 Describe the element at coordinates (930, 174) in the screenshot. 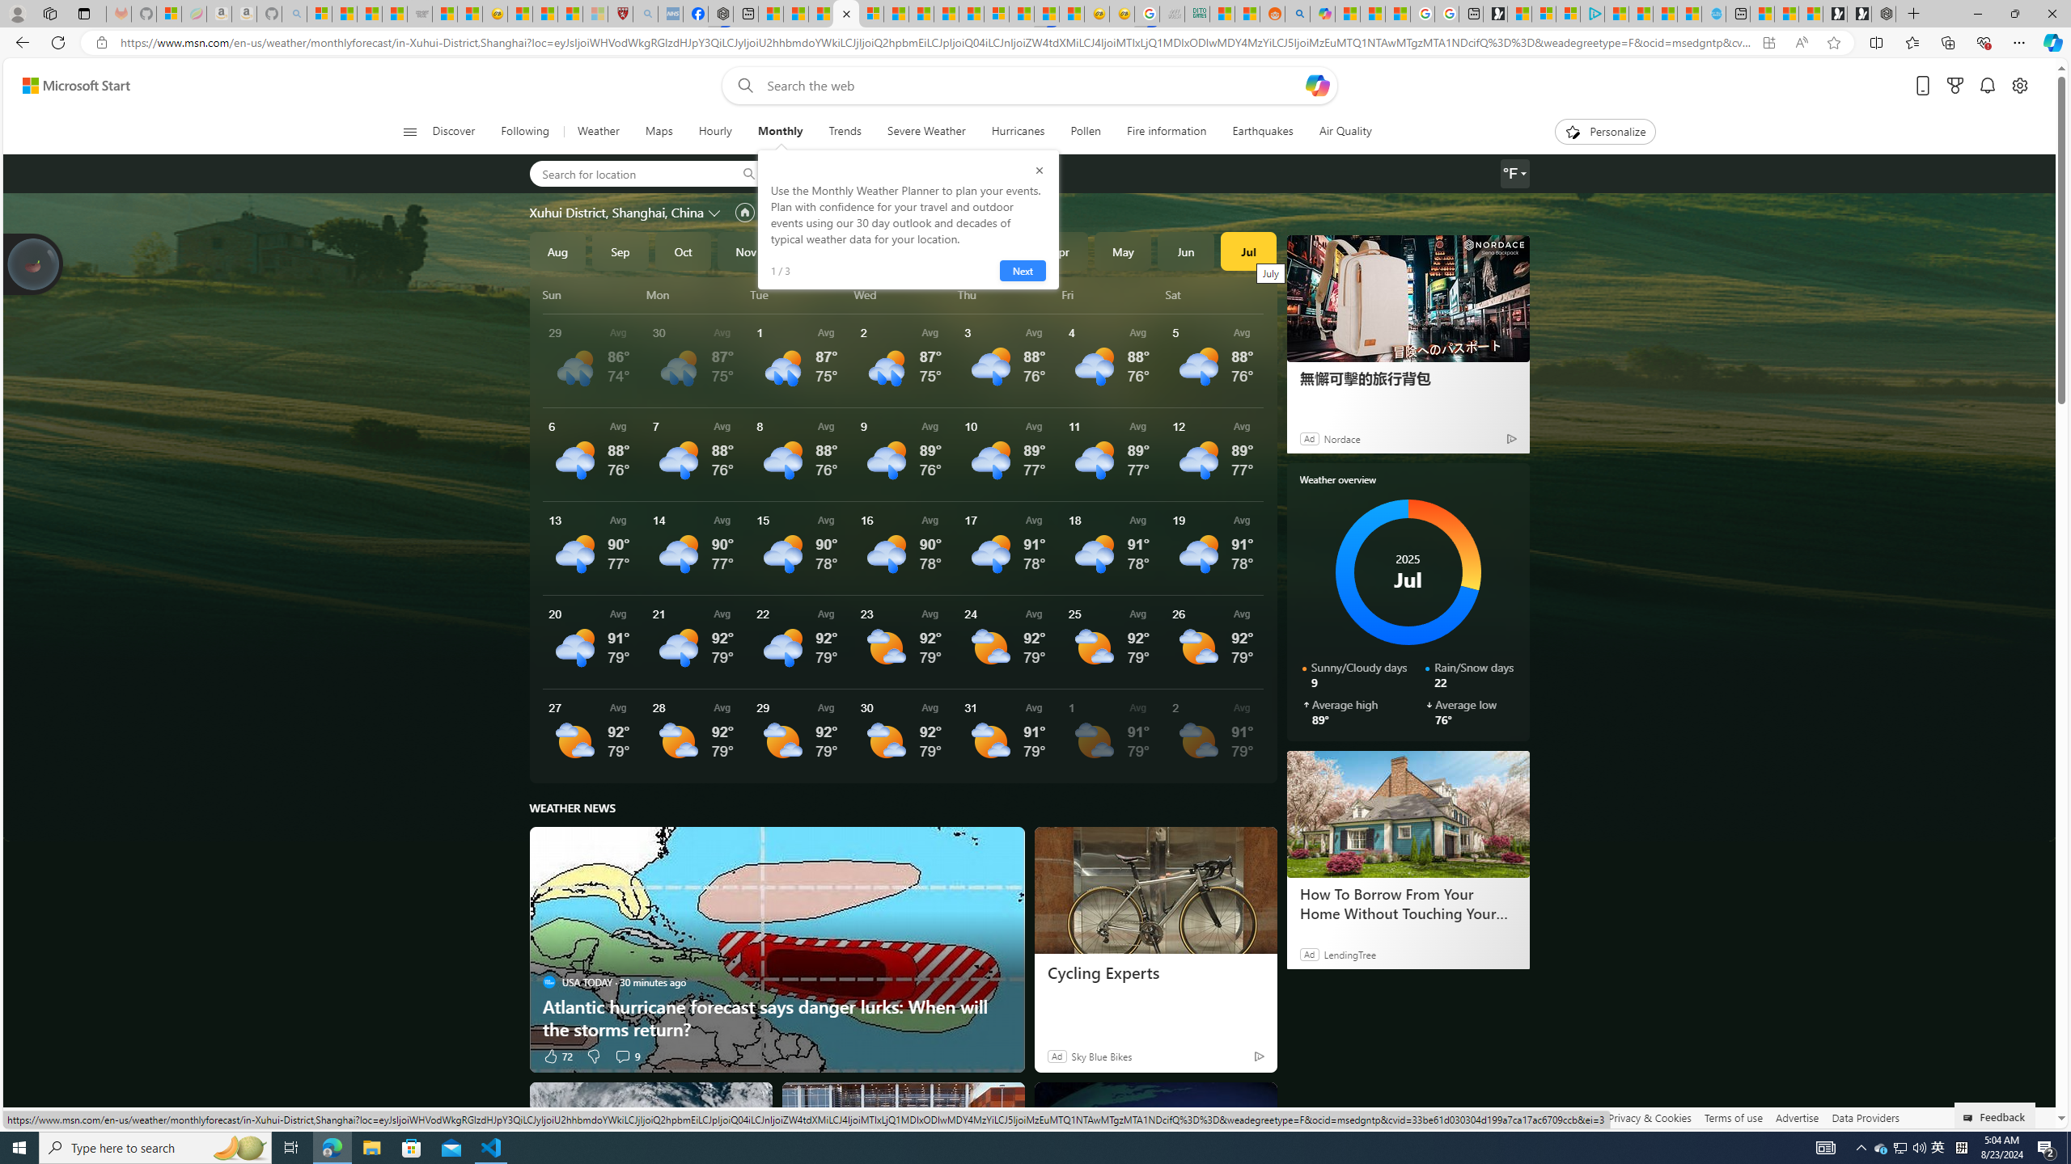

I see `Remove location` at that location.